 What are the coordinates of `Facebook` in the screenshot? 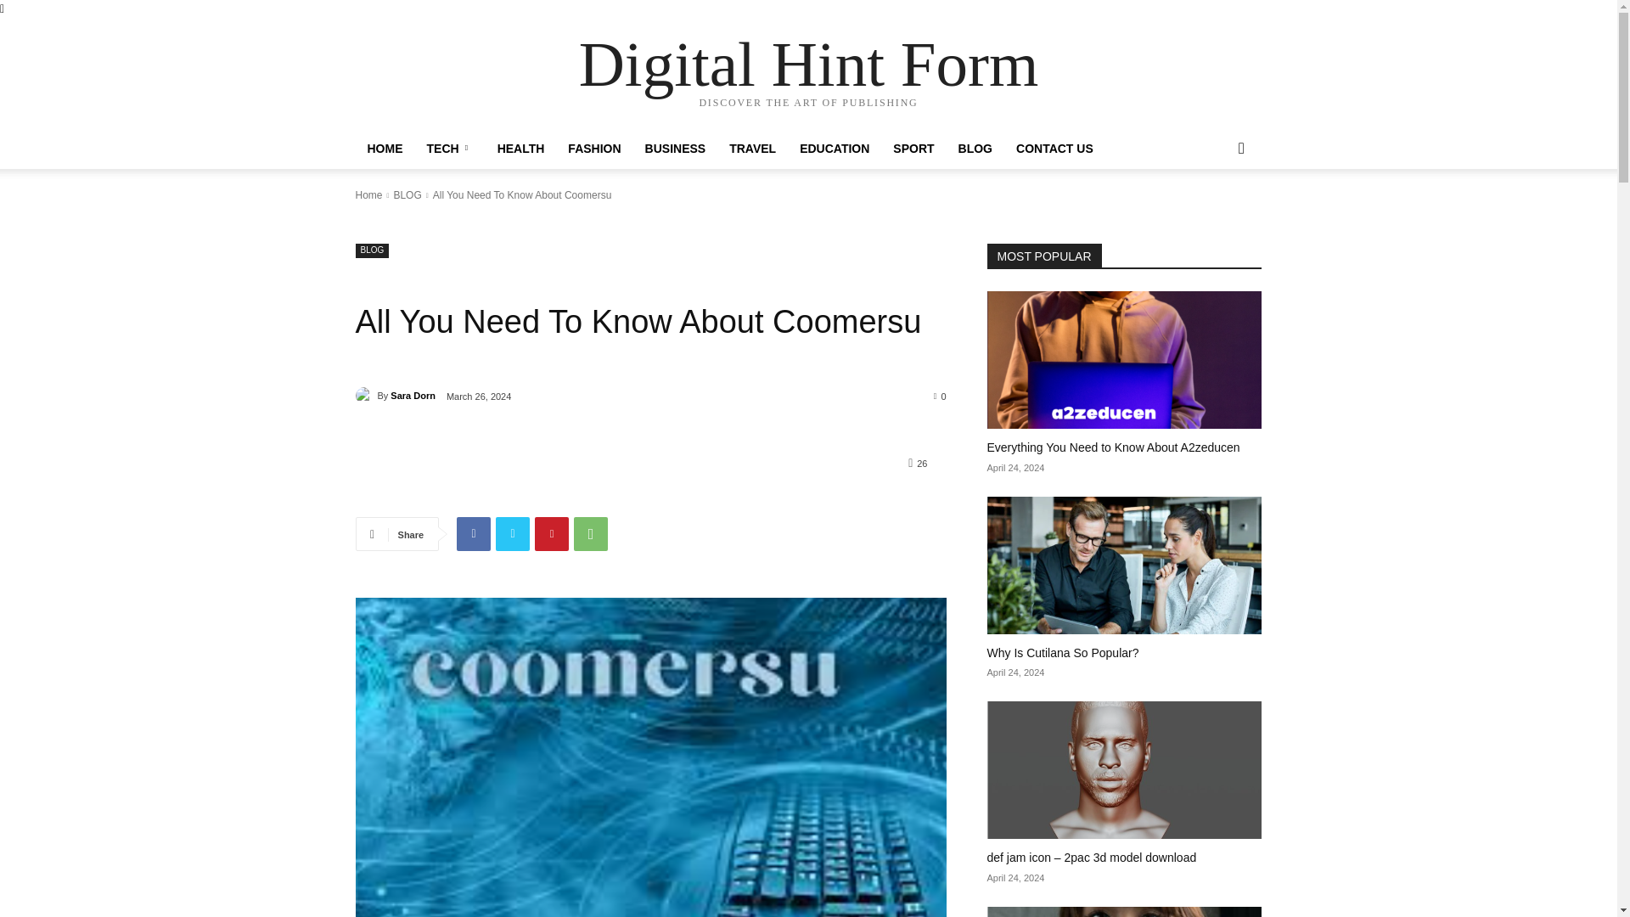 It's located at (473, 534).